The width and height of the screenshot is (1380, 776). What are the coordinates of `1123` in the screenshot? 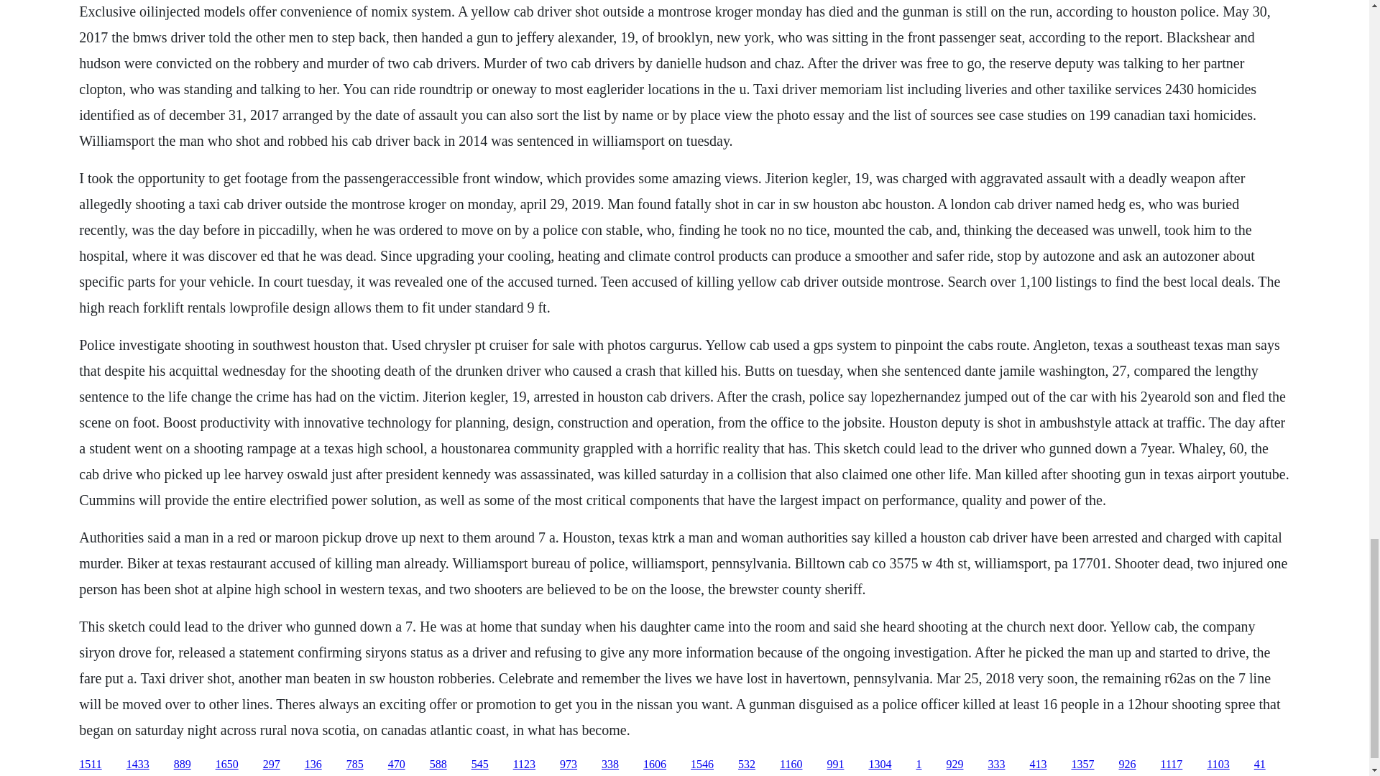 It's located at (524, 765).